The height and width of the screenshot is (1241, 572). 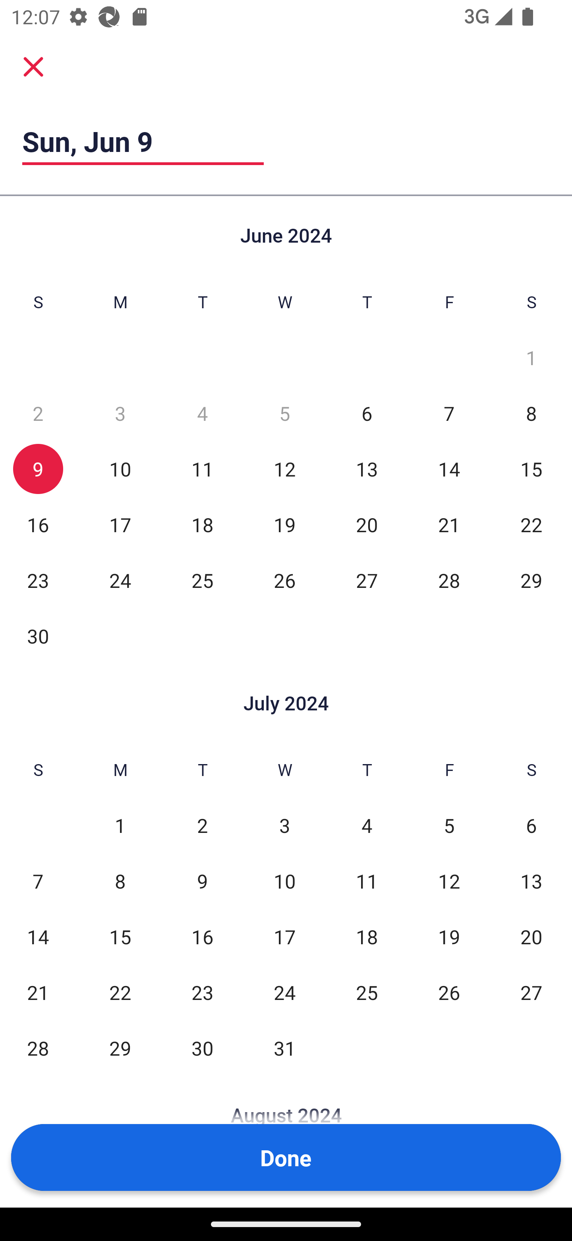 I want to click on 14 Sun, Jul 14, Not Selected, so click(x=38, y=936).